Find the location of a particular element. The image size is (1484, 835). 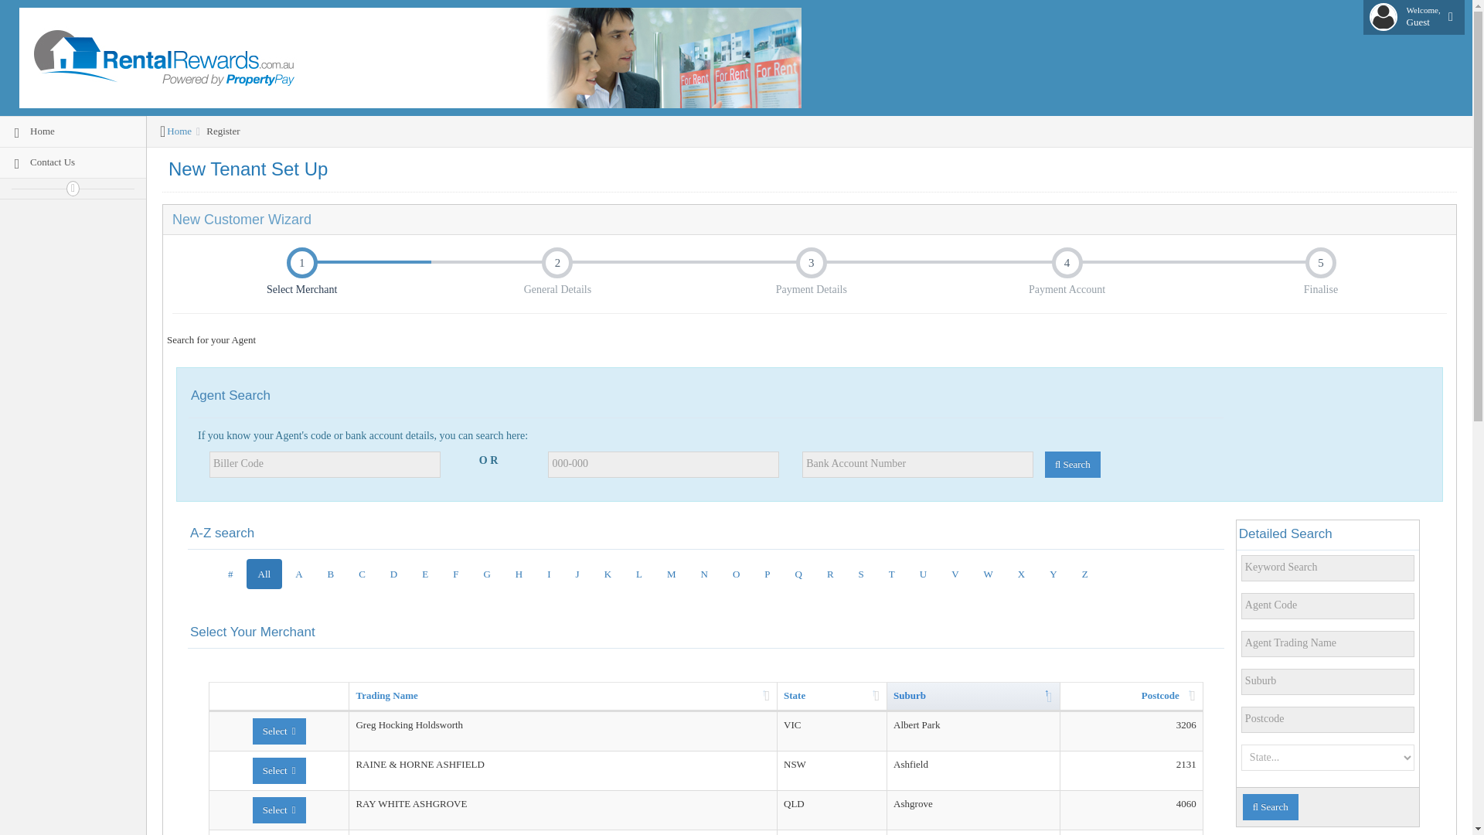

J is located at coordinates (955, 574).